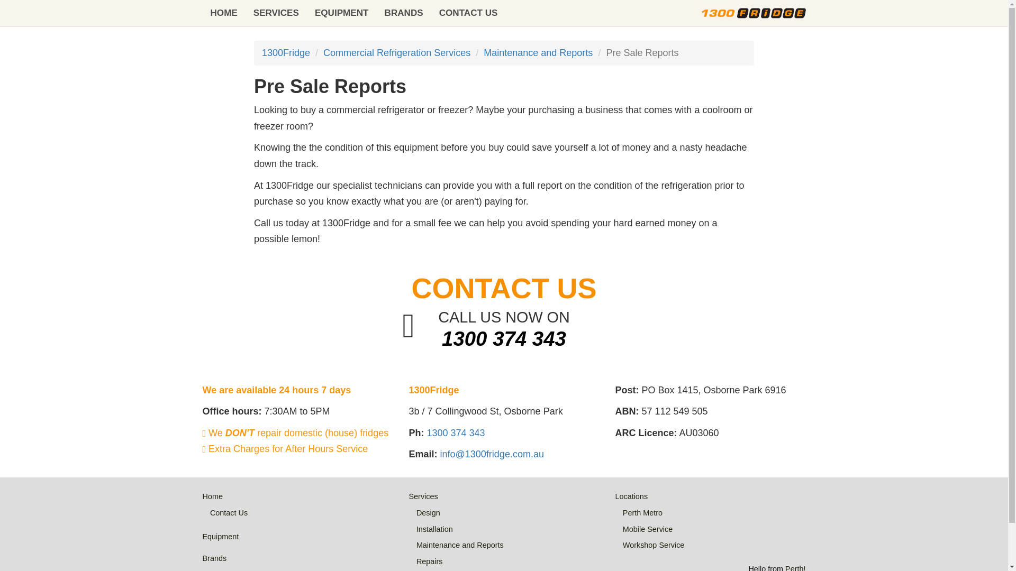  What do you see at coordinates (795, 568) in the screenshot?
I see `Perth!` at bounding box center [795, 568].